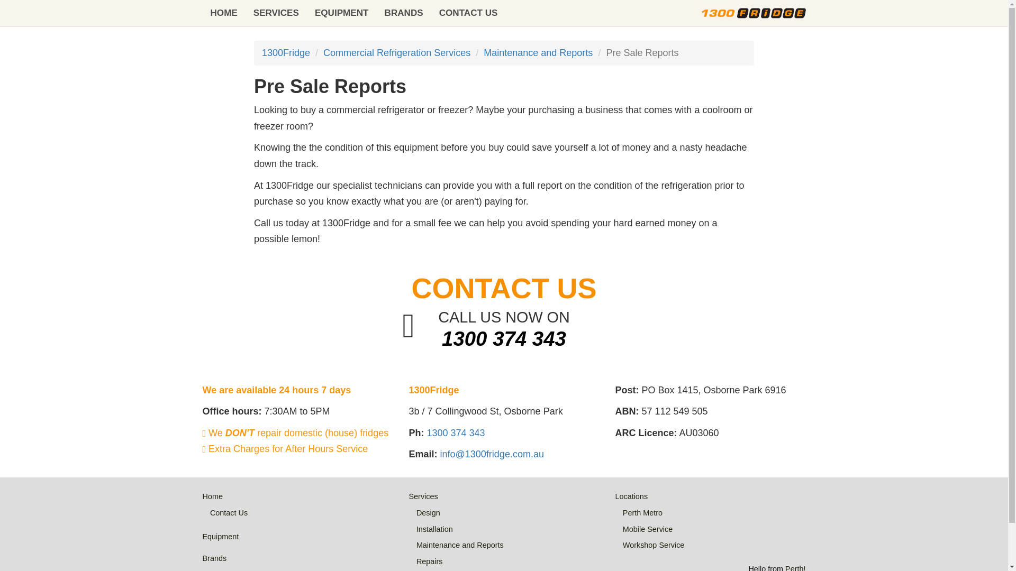  What do you see at coordinates (795, 568) in the screenshot?
I see `Perth!` at bounding box center [795, 568].